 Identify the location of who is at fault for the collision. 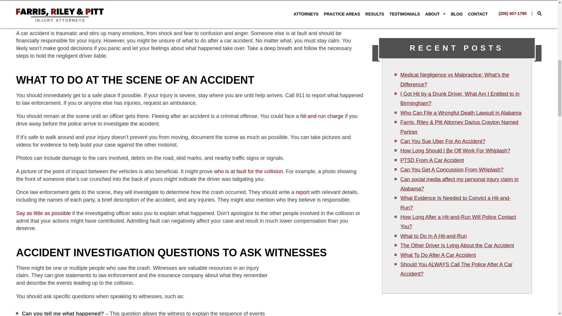
(248, 171).